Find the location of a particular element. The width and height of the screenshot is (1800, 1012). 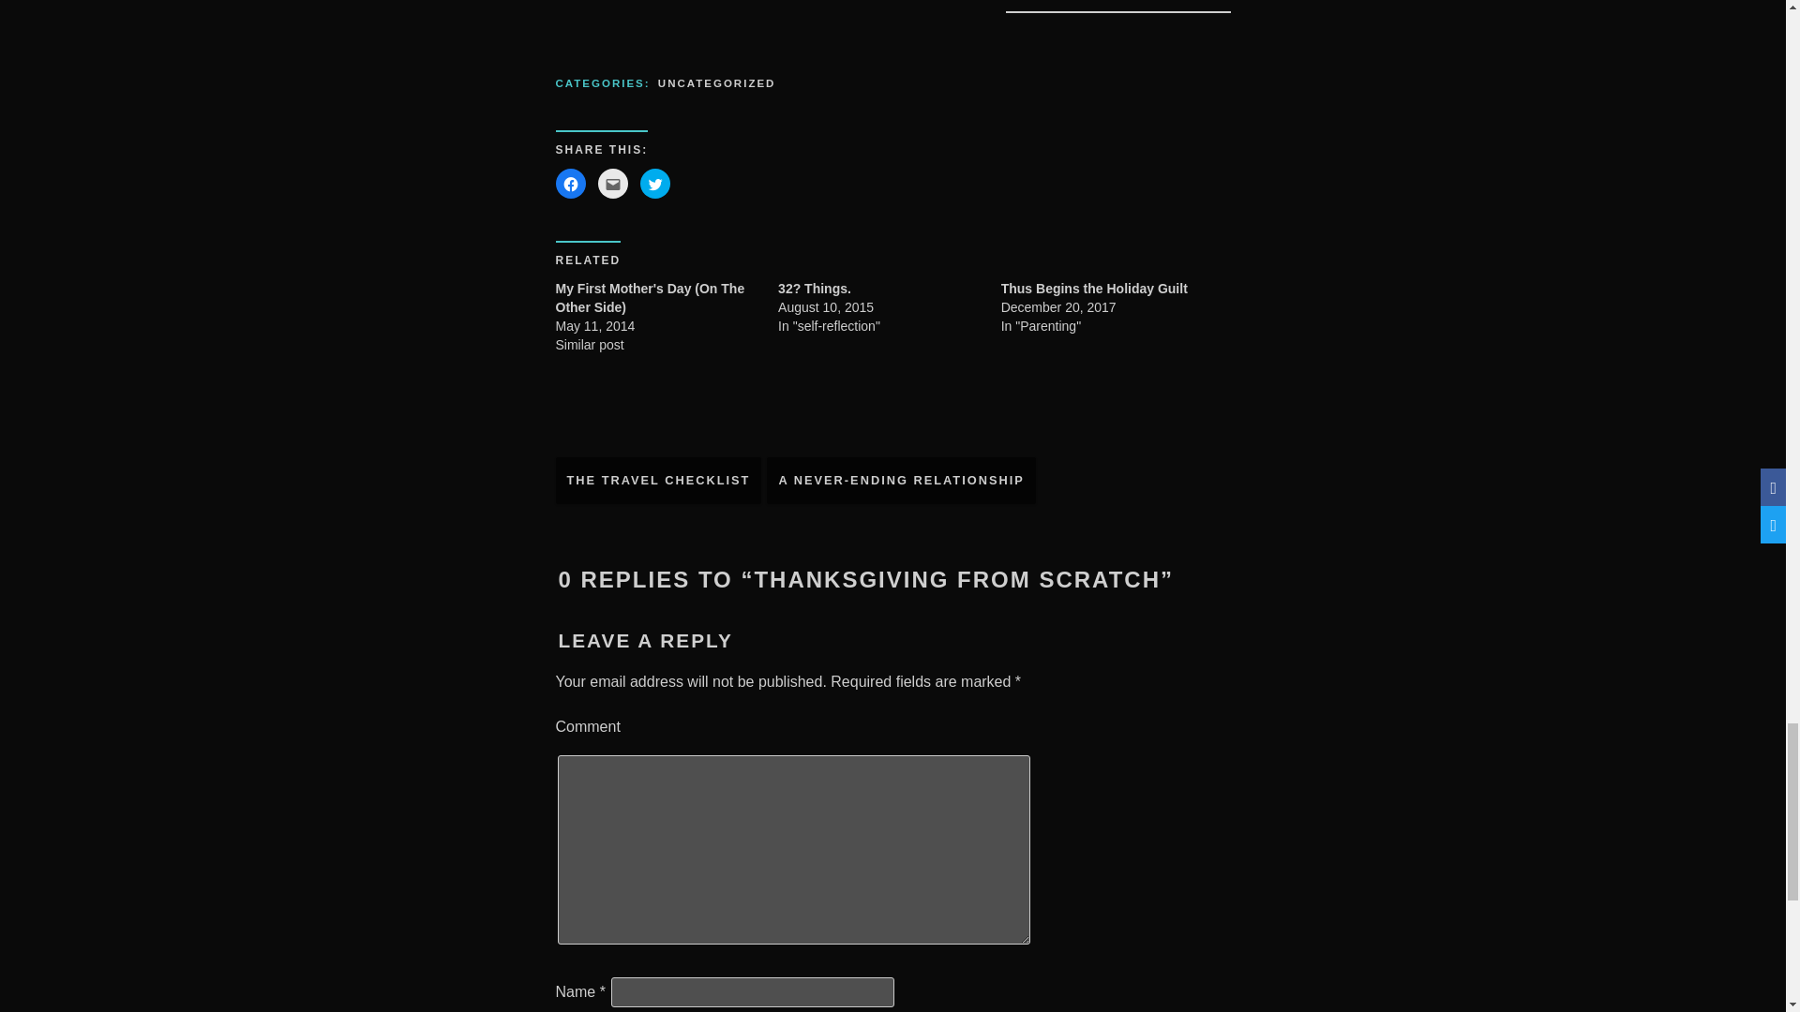

UNCATEGORIZED is located at coordinates (716, 84).